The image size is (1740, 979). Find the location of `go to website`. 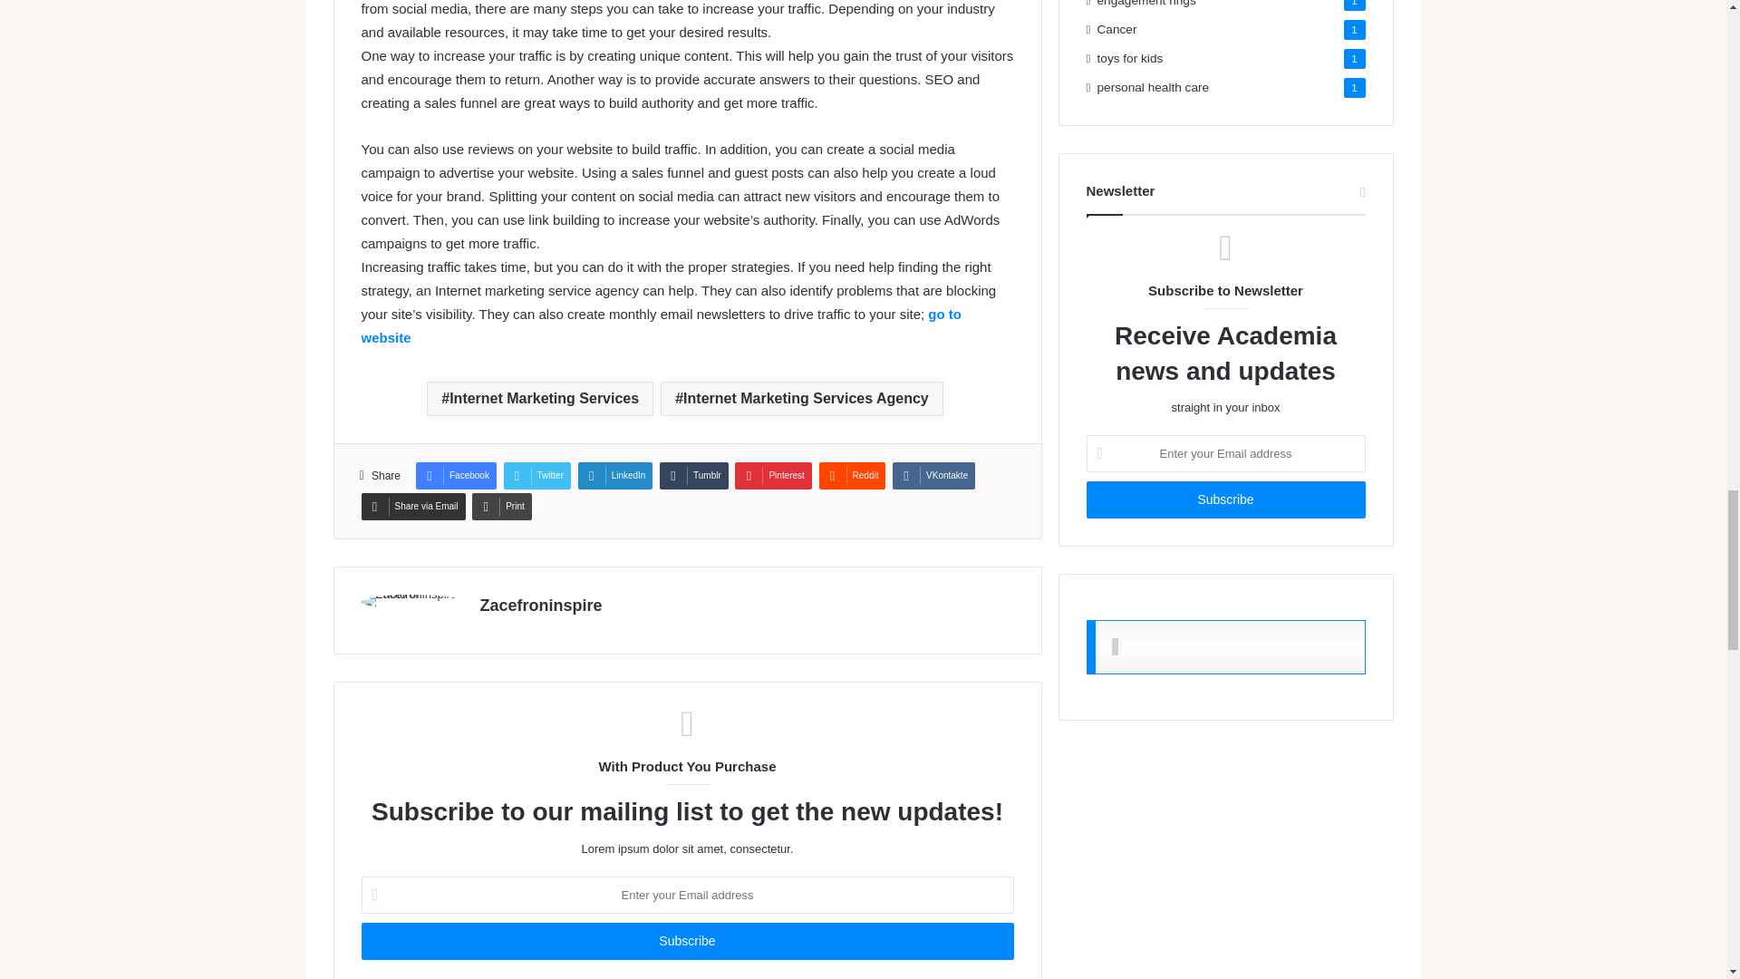

go to website is located at coordinates (660, 326).